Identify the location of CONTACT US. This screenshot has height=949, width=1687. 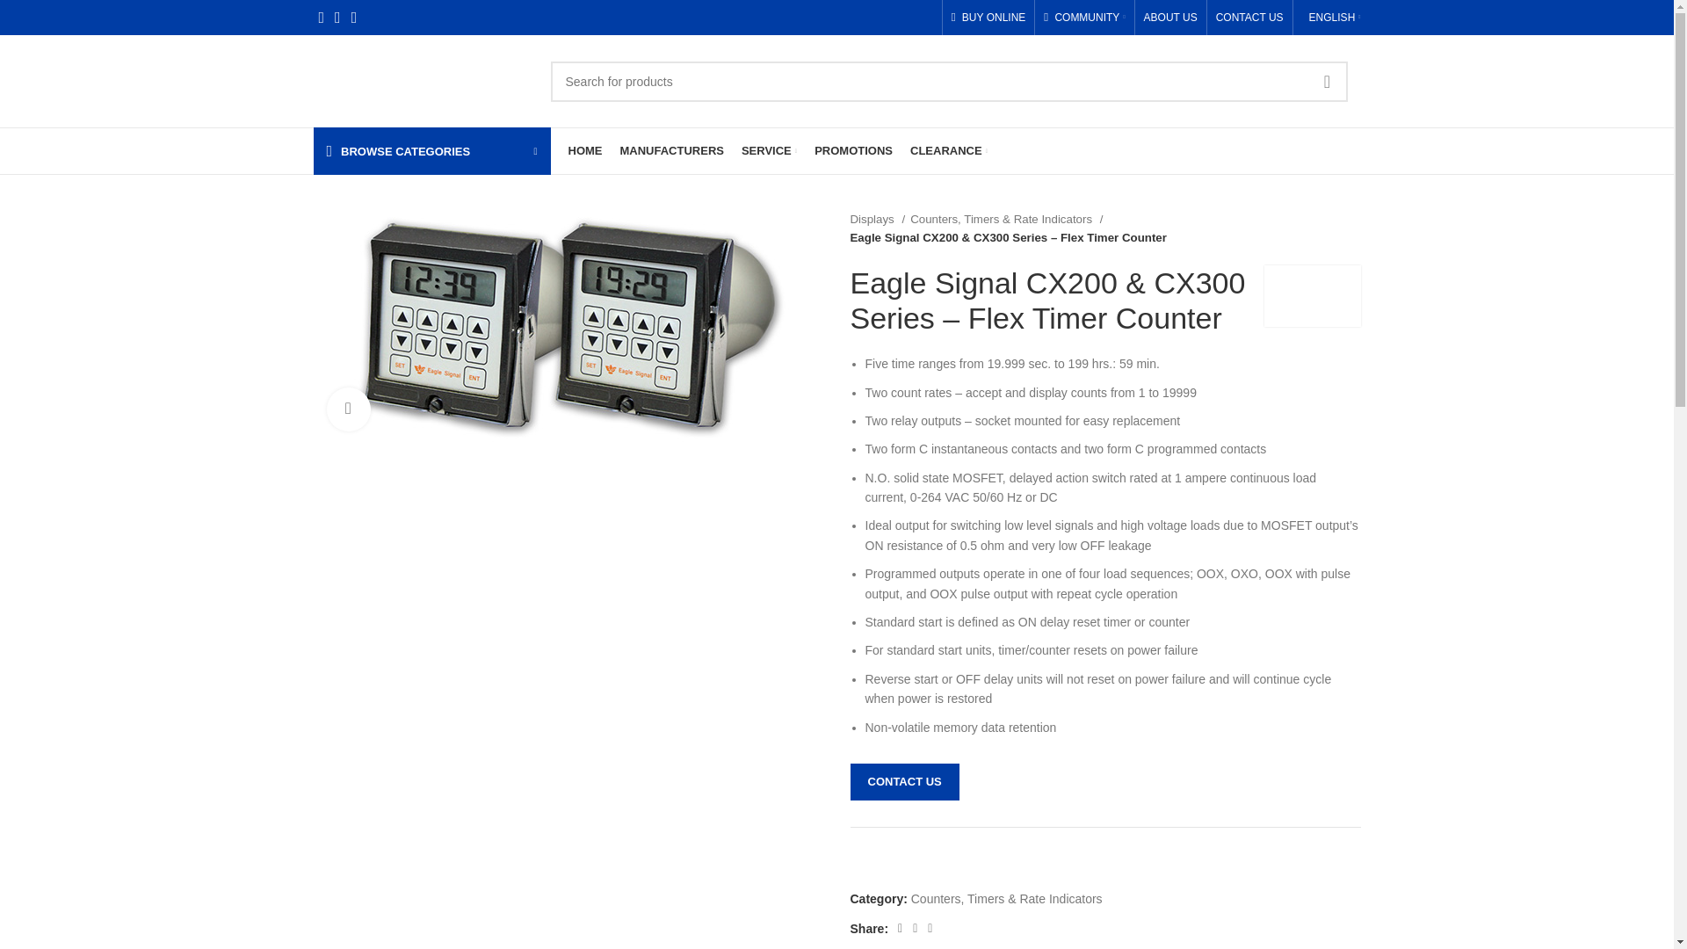
(1249, 18).